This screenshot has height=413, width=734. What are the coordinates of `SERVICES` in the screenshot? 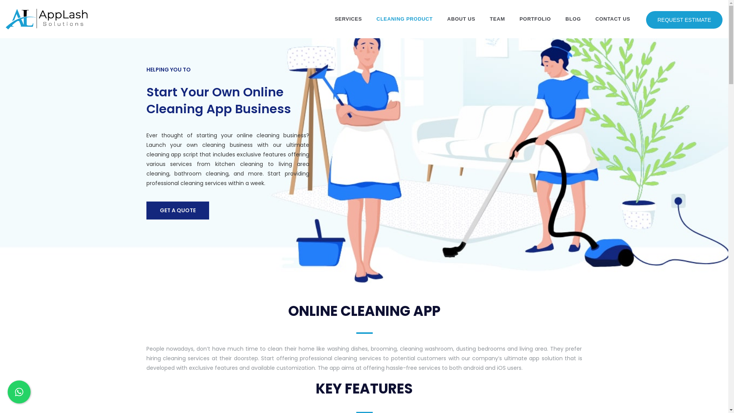 It's located at (349, 19).